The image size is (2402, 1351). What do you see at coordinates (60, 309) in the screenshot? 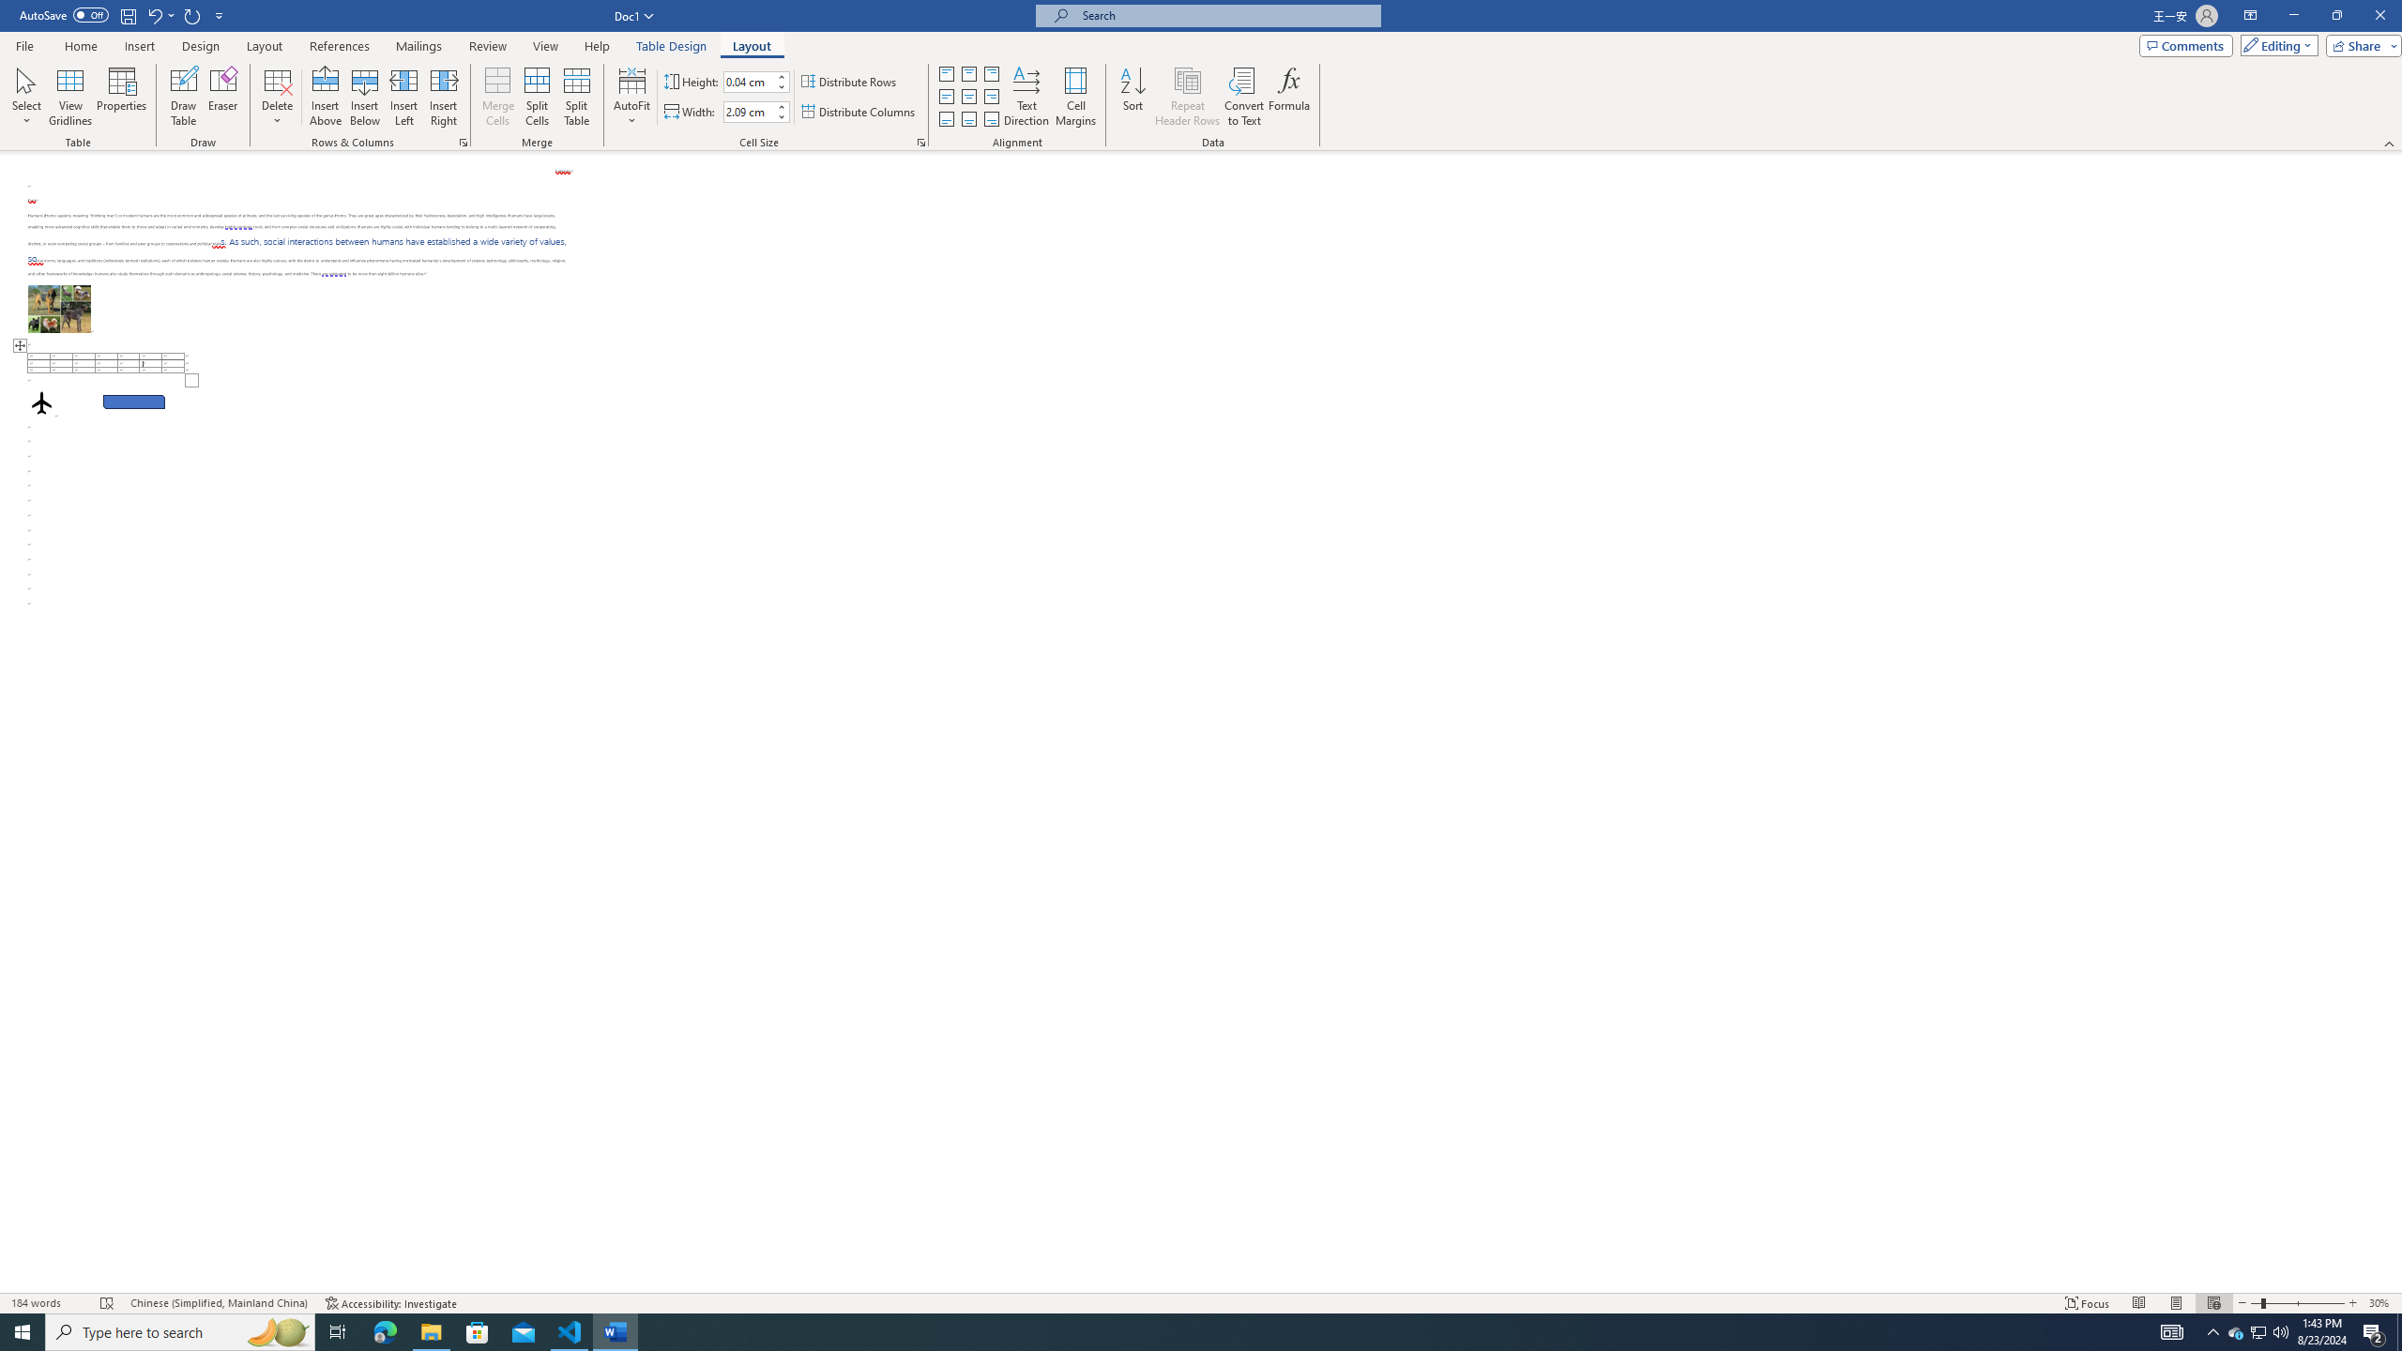
I see `Morphological variation in six dogs` at bounding box center [60, 309].